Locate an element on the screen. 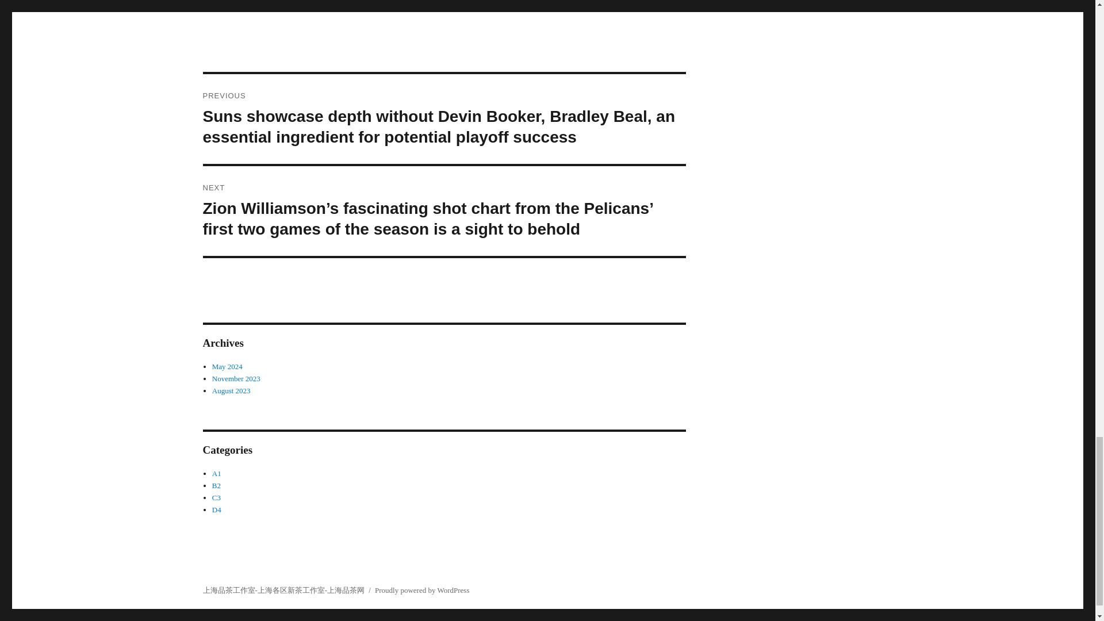 The image size is (1104, 621). Proudly powered by WordPress is located at coordinates (422, 590).